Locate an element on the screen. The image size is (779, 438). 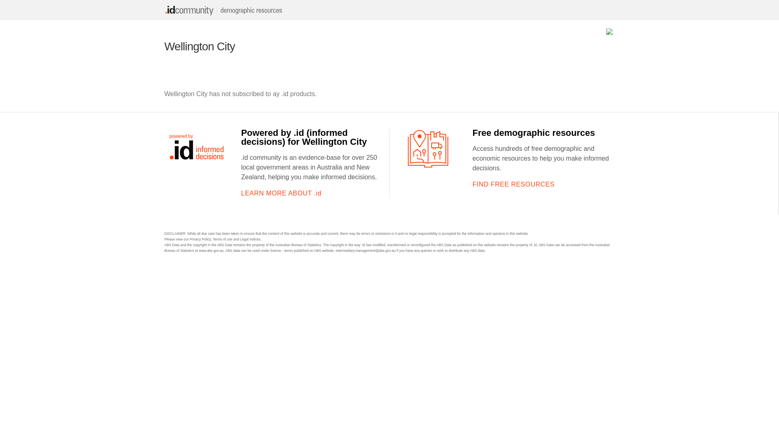
idc-logo is located at coordinates (225, 10).